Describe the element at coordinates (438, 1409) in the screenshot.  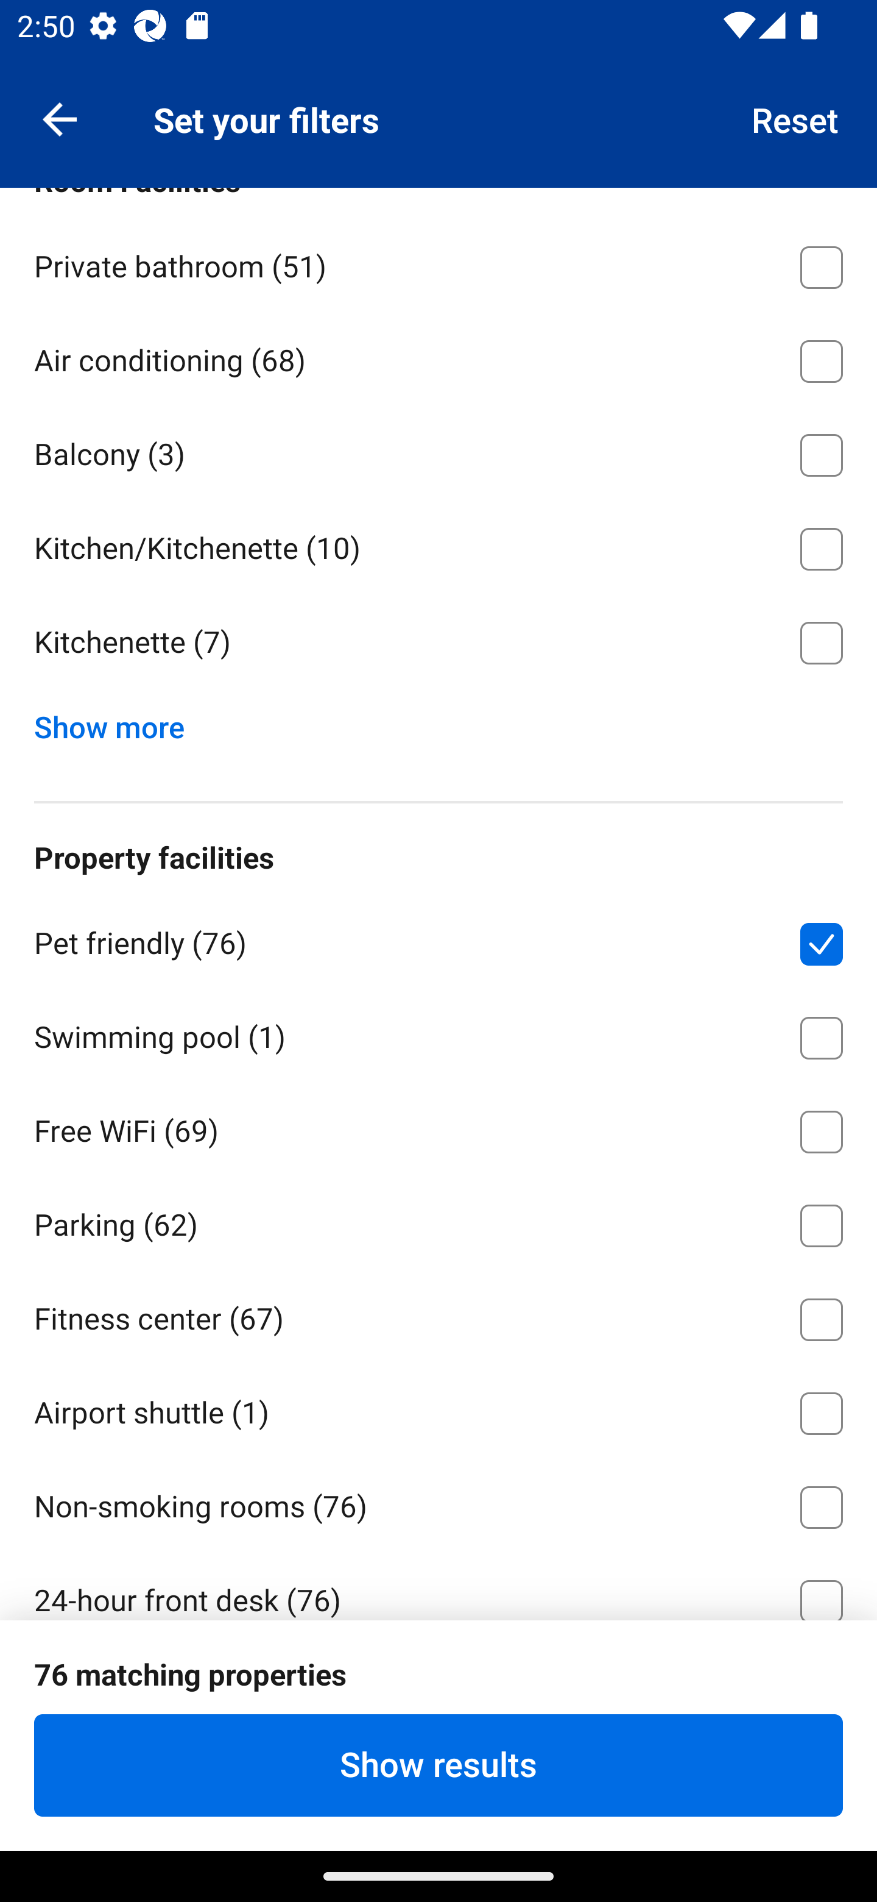
I see `Airport shuttle ⁦(1)` at that location.